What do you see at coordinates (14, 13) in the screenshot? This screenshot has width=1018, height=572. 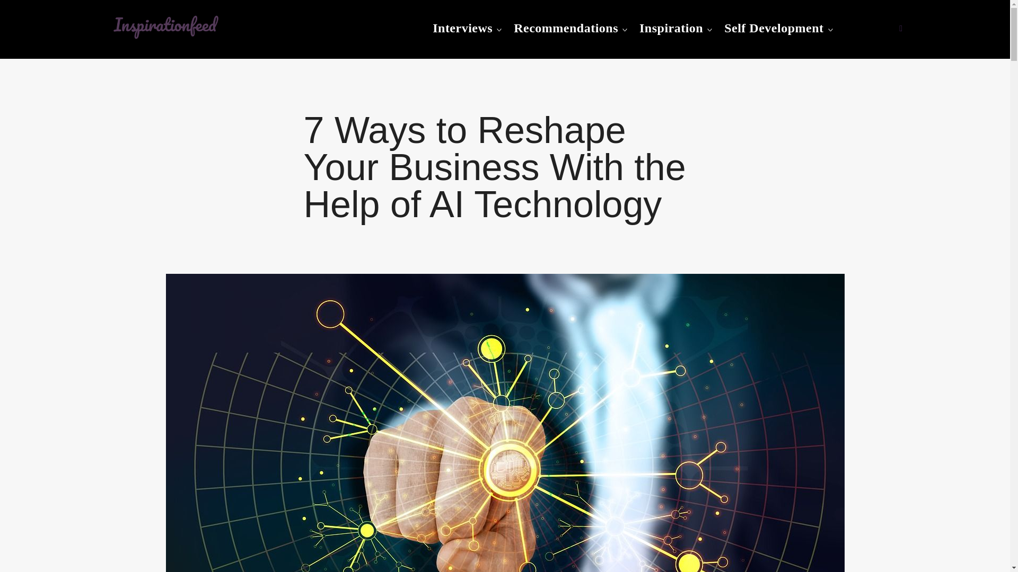 I see `Search` at bounding box center [14, 13].